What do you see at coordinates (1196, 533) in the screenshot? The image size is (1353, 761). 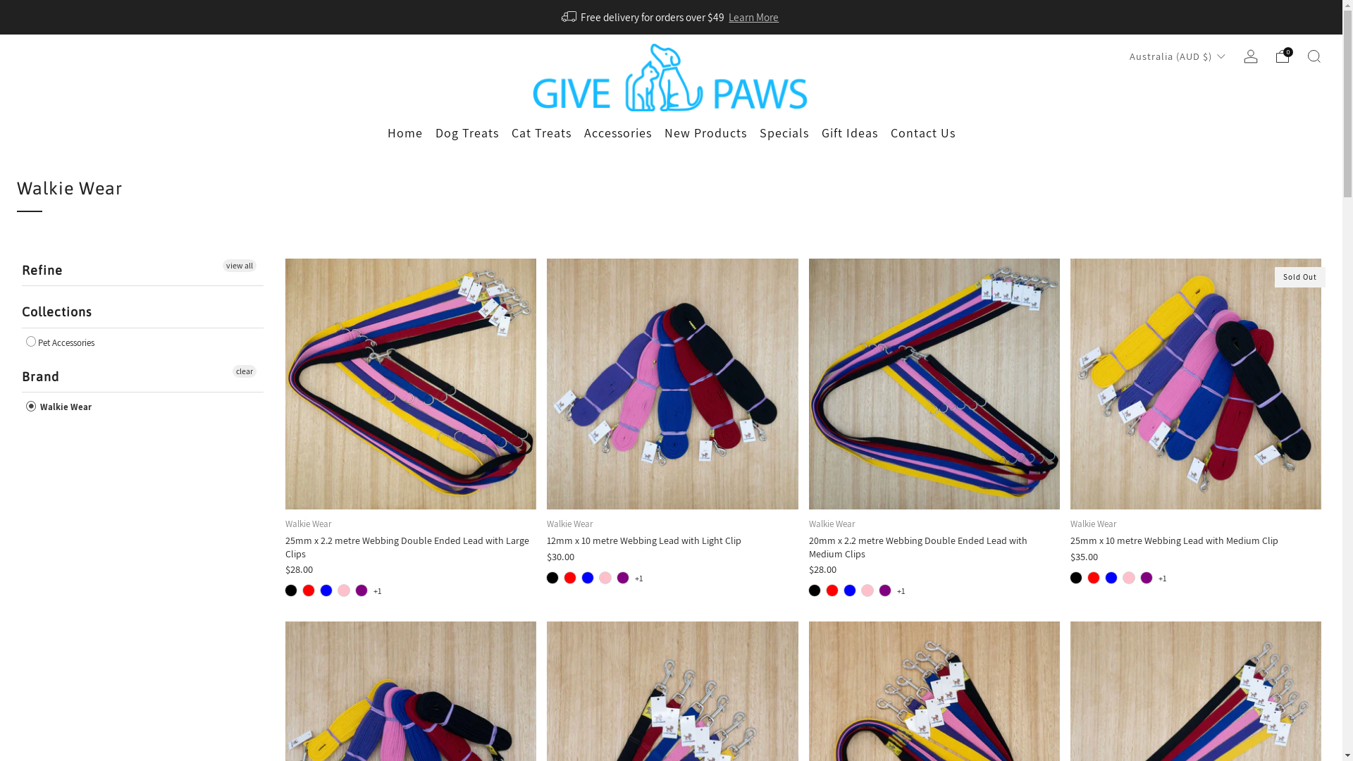 I see `Walkie Wear
25mm x 10 metre Webbing Lead with Medium Clip` at bounding box center [1196, 533].